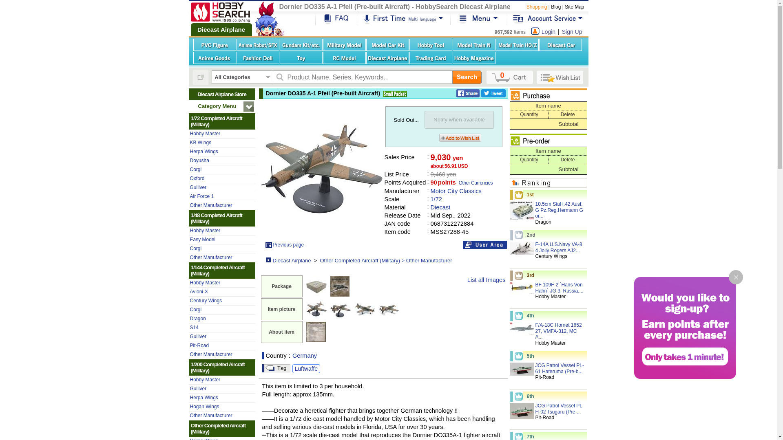  What do you see at coordinates (344, 45) in the screenshot?
I see `Military Model` at bounding box center [344, 45].